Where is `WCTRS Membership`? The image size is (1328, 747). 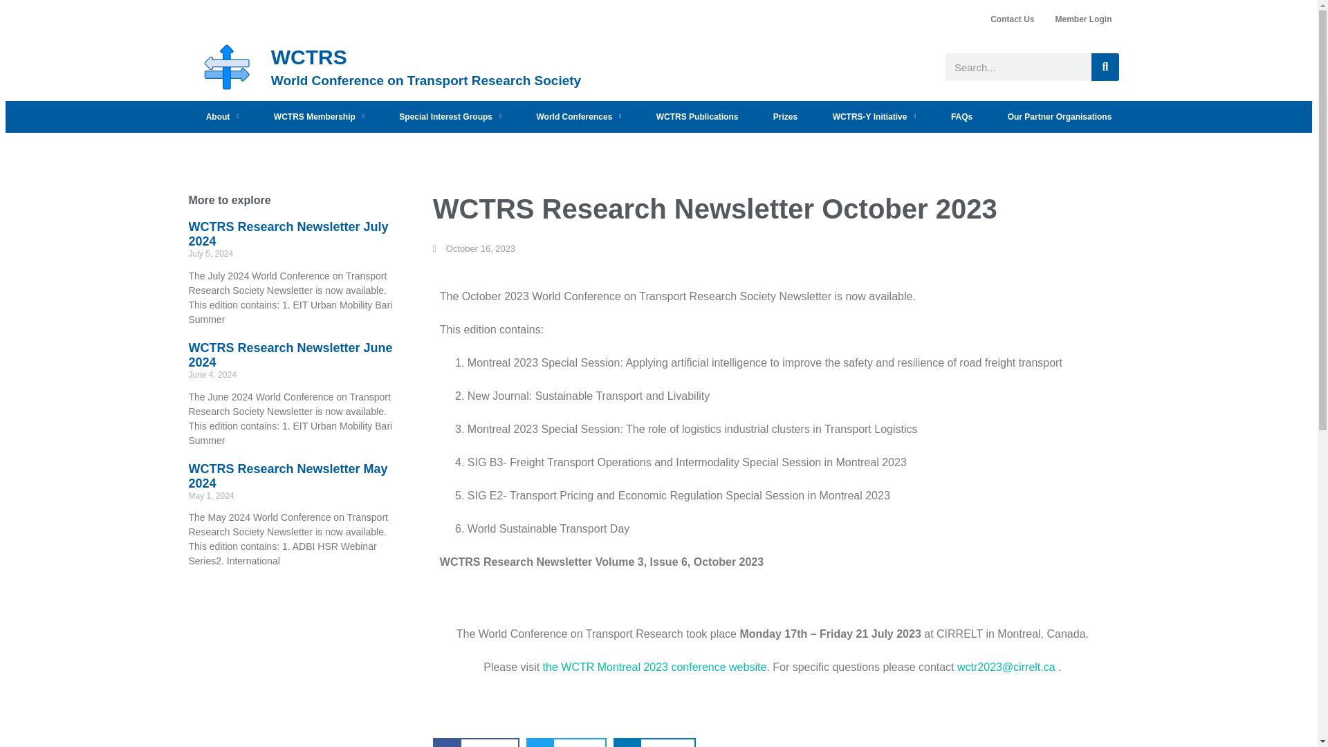 WCTRS Membership is located at coordinates (319, 116).